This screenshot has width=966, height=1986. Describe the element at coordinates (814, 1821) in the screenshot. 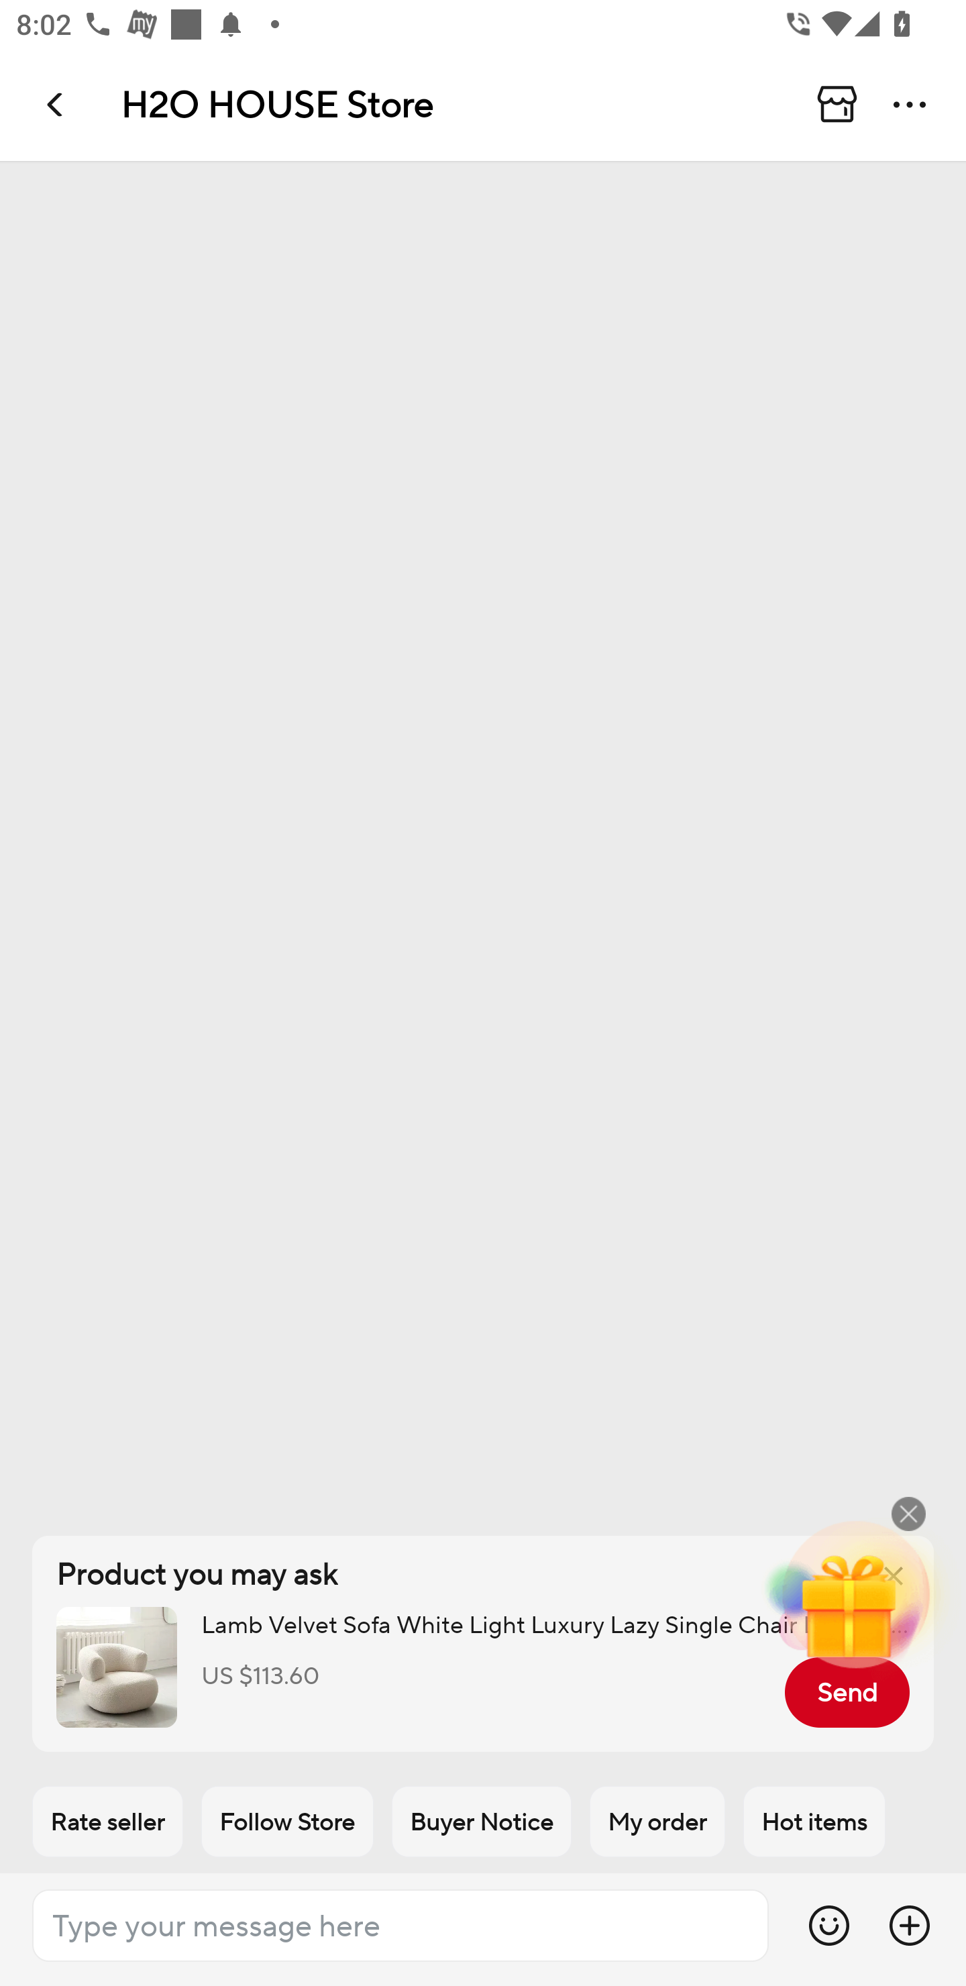

I see `Hot items` at that location.